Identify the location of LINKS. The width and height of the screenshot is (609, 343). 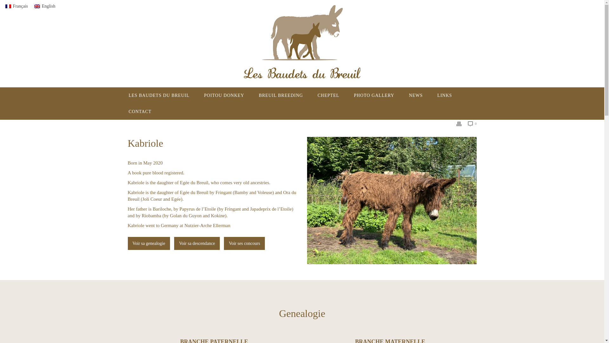
(444, 95).